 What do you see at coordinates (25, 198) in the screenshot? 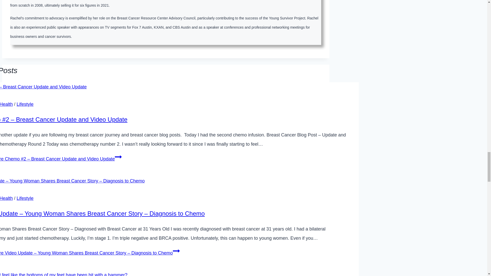
I see `Lifestyle` at bounding box center [25, 198].